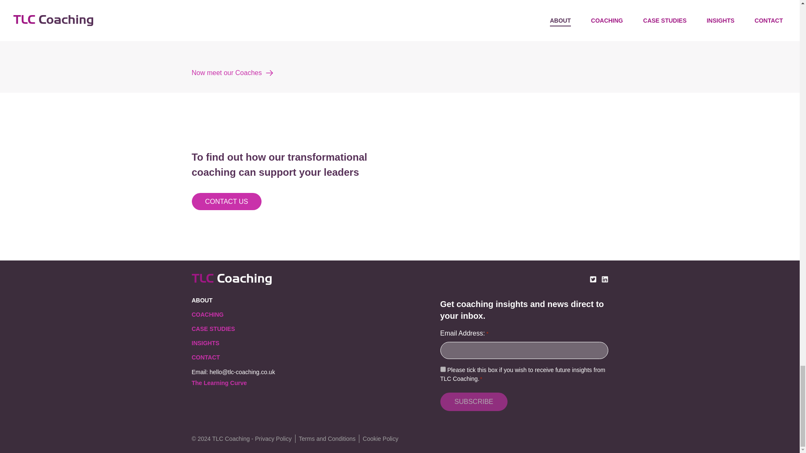  What do you see at coordinates (380, 439) in the screenshot?
I see `Cookie Policy` at bounding box center [380, 439].